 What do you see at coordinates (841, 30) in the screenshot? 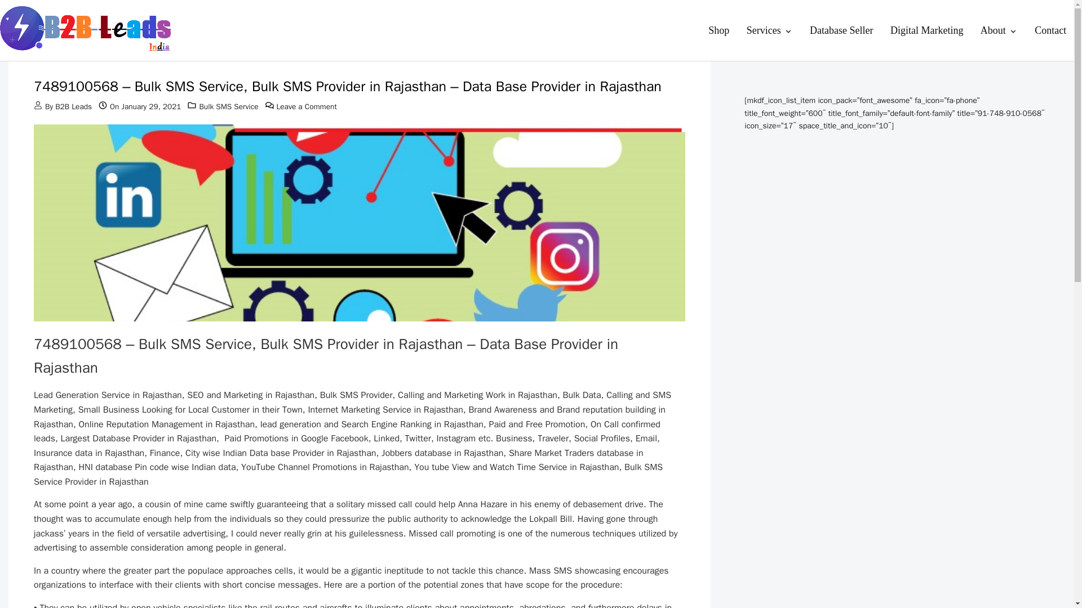
I see `Database Seller` at bounding box center [841, 30].